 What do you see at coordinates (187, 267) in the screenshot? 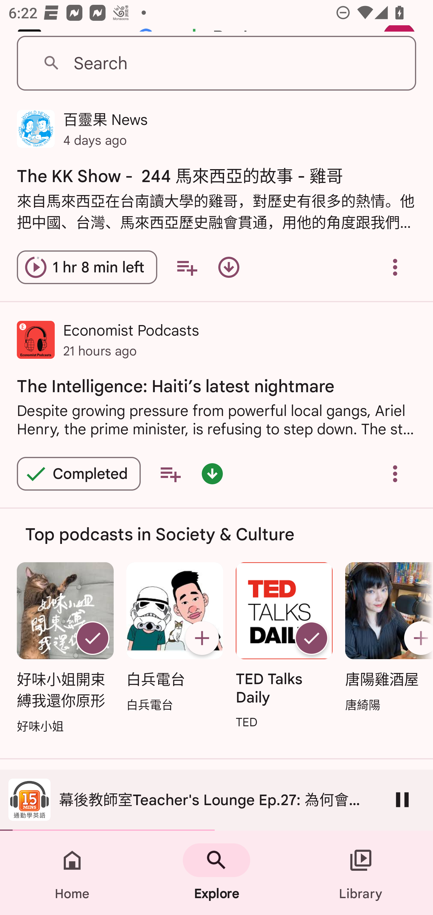
I see `Add to your queue` at bounding box center [187, 267].